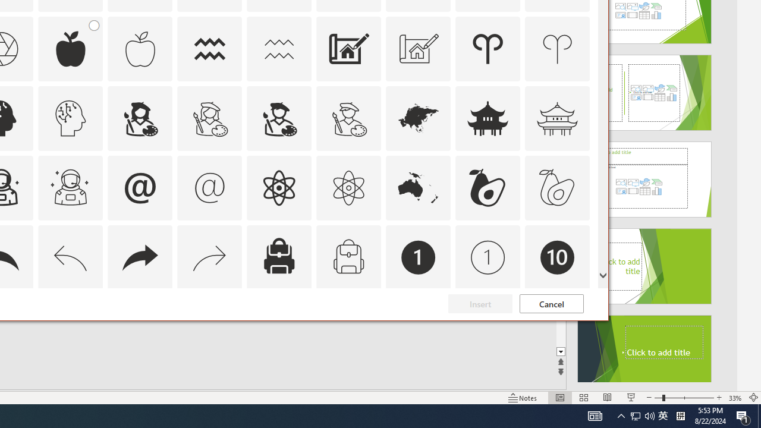  I want to click on AutomationID: Icons_Backpack, so click(279, 257).